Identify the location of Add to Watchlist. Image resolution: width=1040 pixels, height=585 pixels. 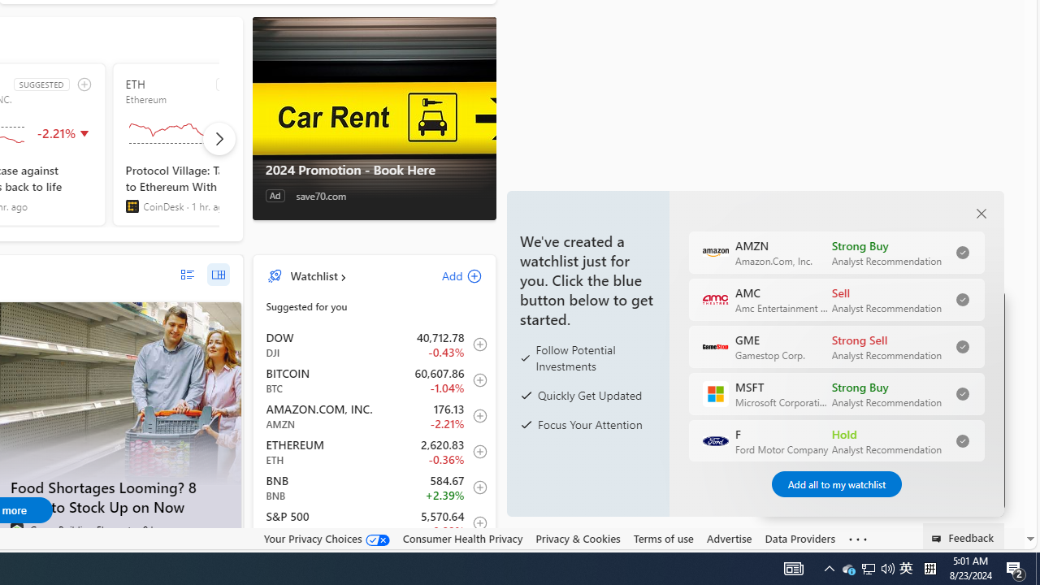
(475, 523).